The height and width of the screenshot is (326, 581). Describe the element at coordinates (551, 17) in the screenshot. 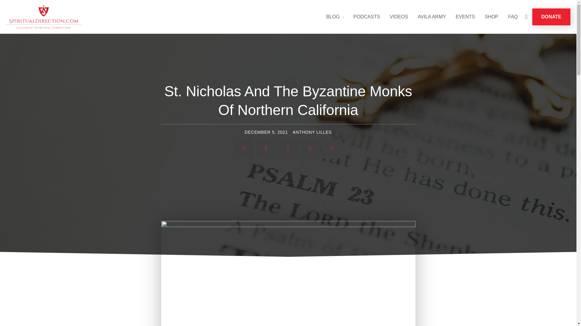

I see `DONATE` at that location.